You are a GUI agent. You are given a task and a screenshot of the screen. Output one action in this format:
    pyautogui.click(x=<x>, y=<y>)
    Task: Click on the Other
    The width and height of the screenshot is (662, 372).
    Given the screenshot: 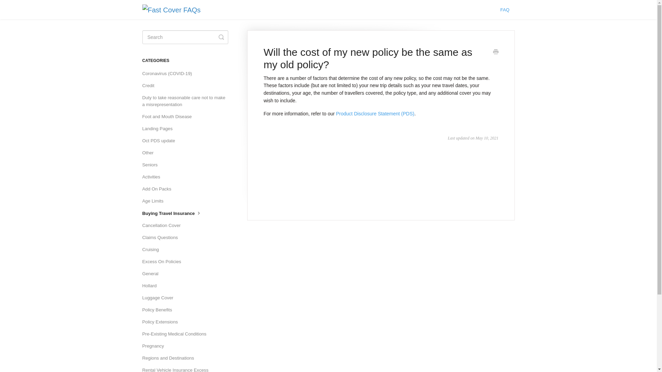 What is the action you would take?
    pyautogui.click(x=150, y=153)
    